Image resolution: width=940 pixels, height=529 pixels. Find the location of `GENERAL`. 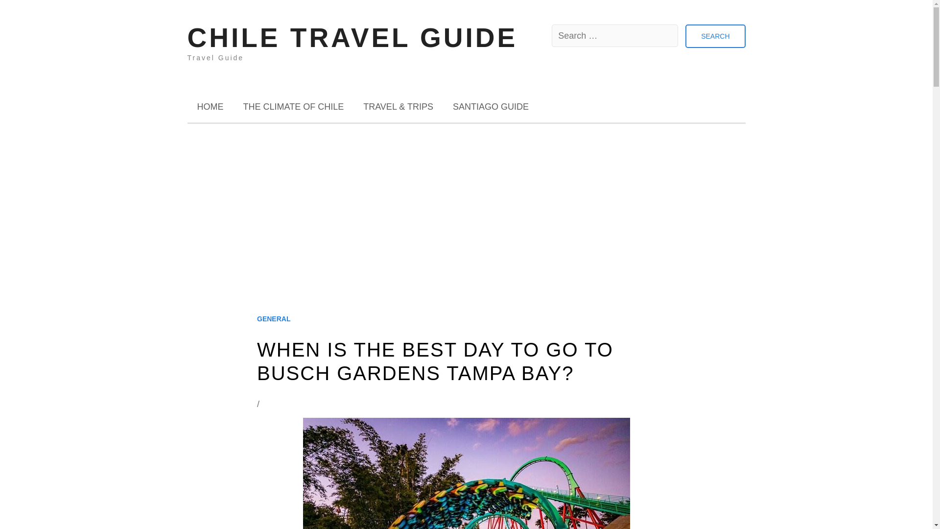

GENERAL is located at coordinates (273, 319).